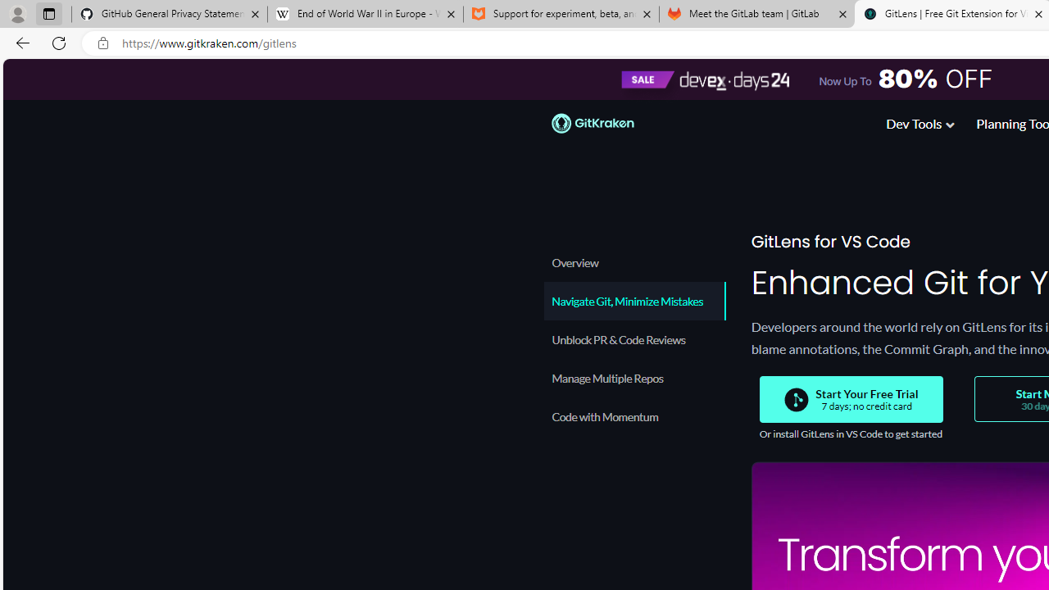  Describe the element at coordinates (634, 416) in the screenshot. I see `Code with Momentum` at that location.